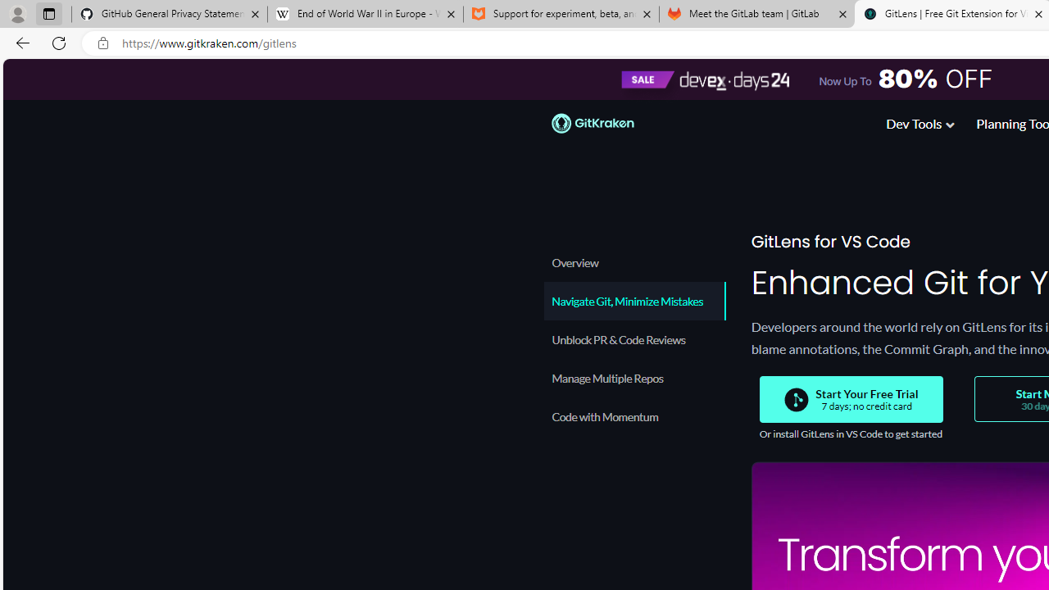  Describe the element at coordinates (634, 416) in the screenshot. I see `Code with Momentum` at that location.